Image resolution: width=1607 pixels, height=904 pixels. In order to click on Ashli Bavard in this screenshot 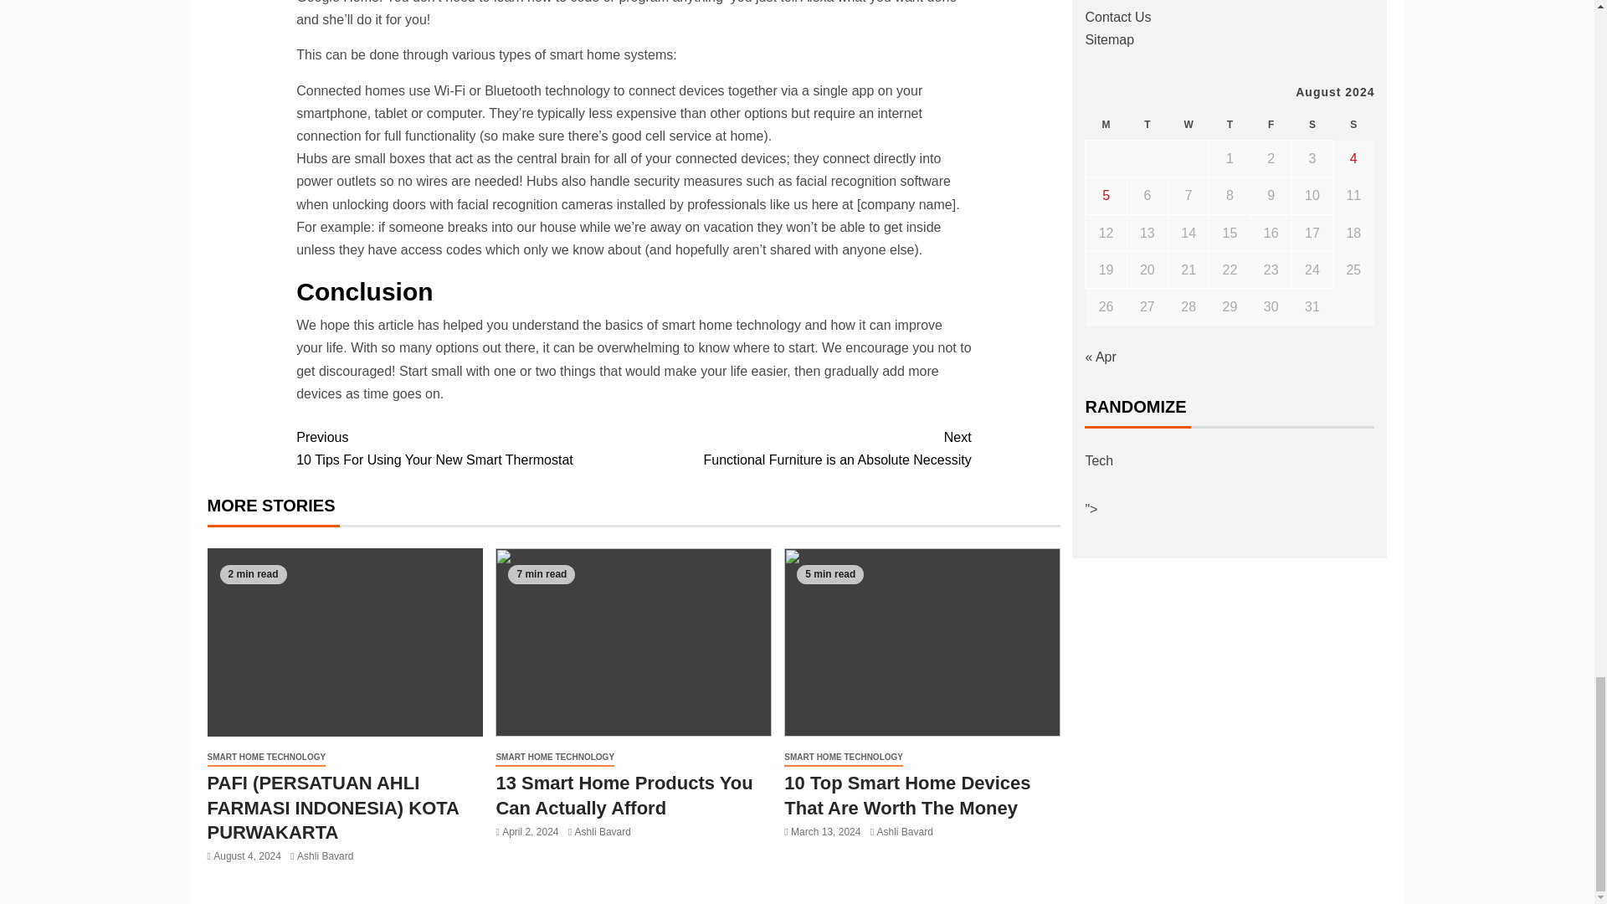, I will do `click(802, 448)`.